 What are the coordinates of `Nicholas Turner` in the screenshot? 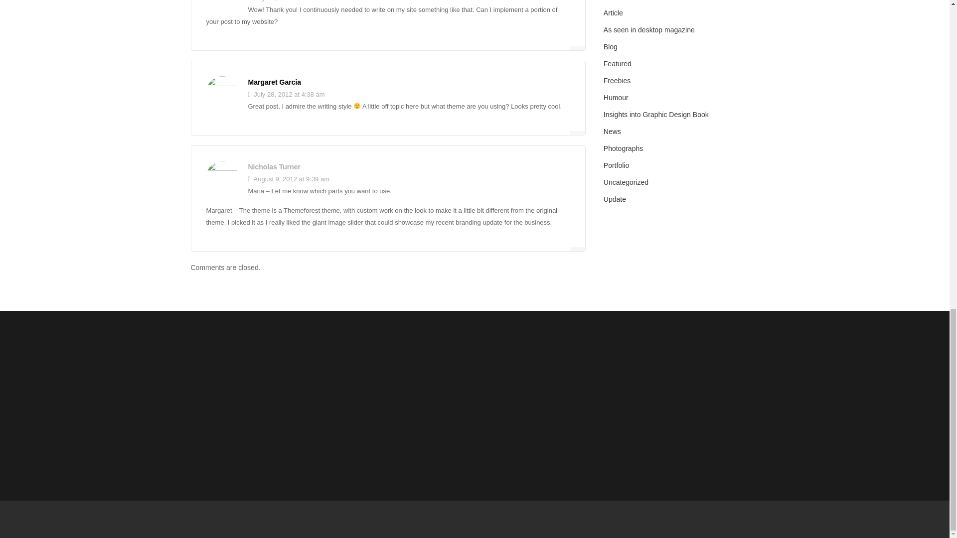 It's located at (274, 167).